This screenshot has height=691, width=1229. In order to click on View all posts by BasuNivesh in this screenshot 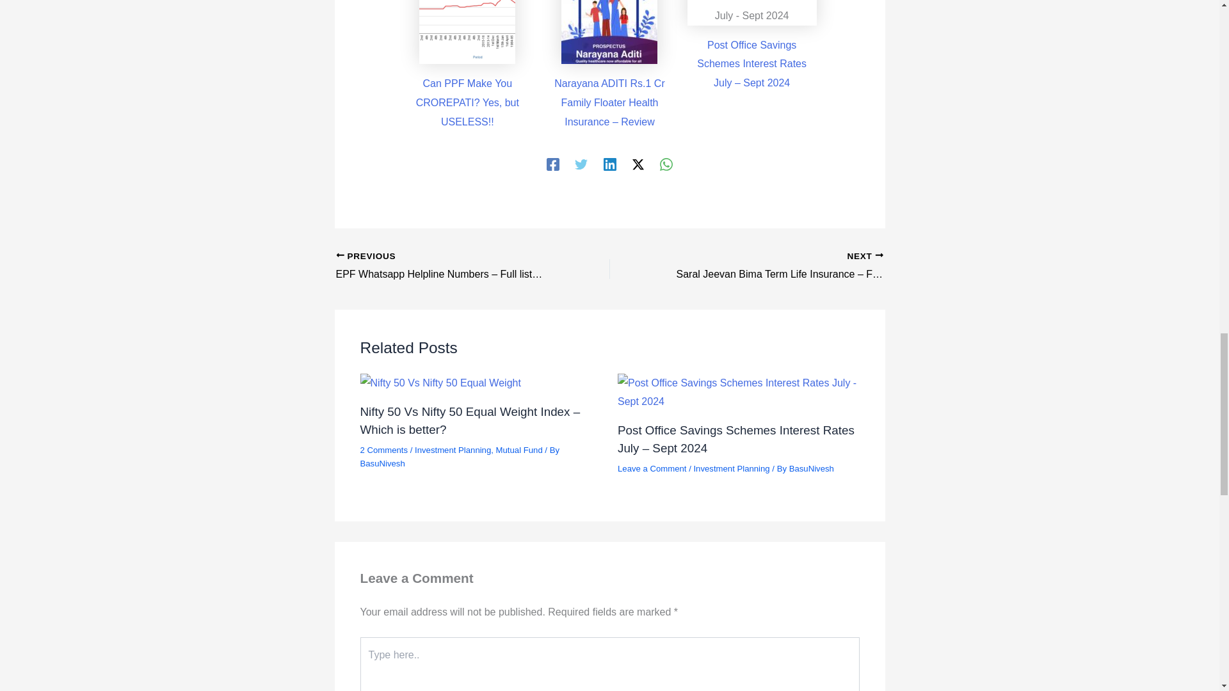, I will do `click(382, 463)`.